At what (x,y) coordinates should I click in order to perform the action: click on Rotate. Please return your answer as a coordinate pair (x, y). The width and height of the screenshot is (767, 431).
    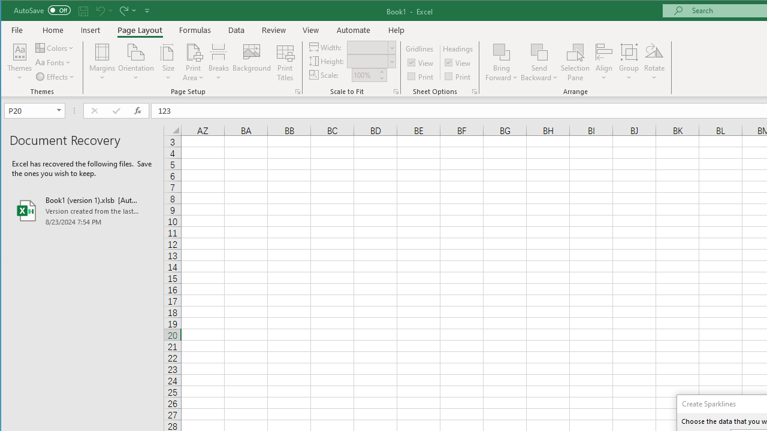
    Looking at the image, I should click on (654, 62).